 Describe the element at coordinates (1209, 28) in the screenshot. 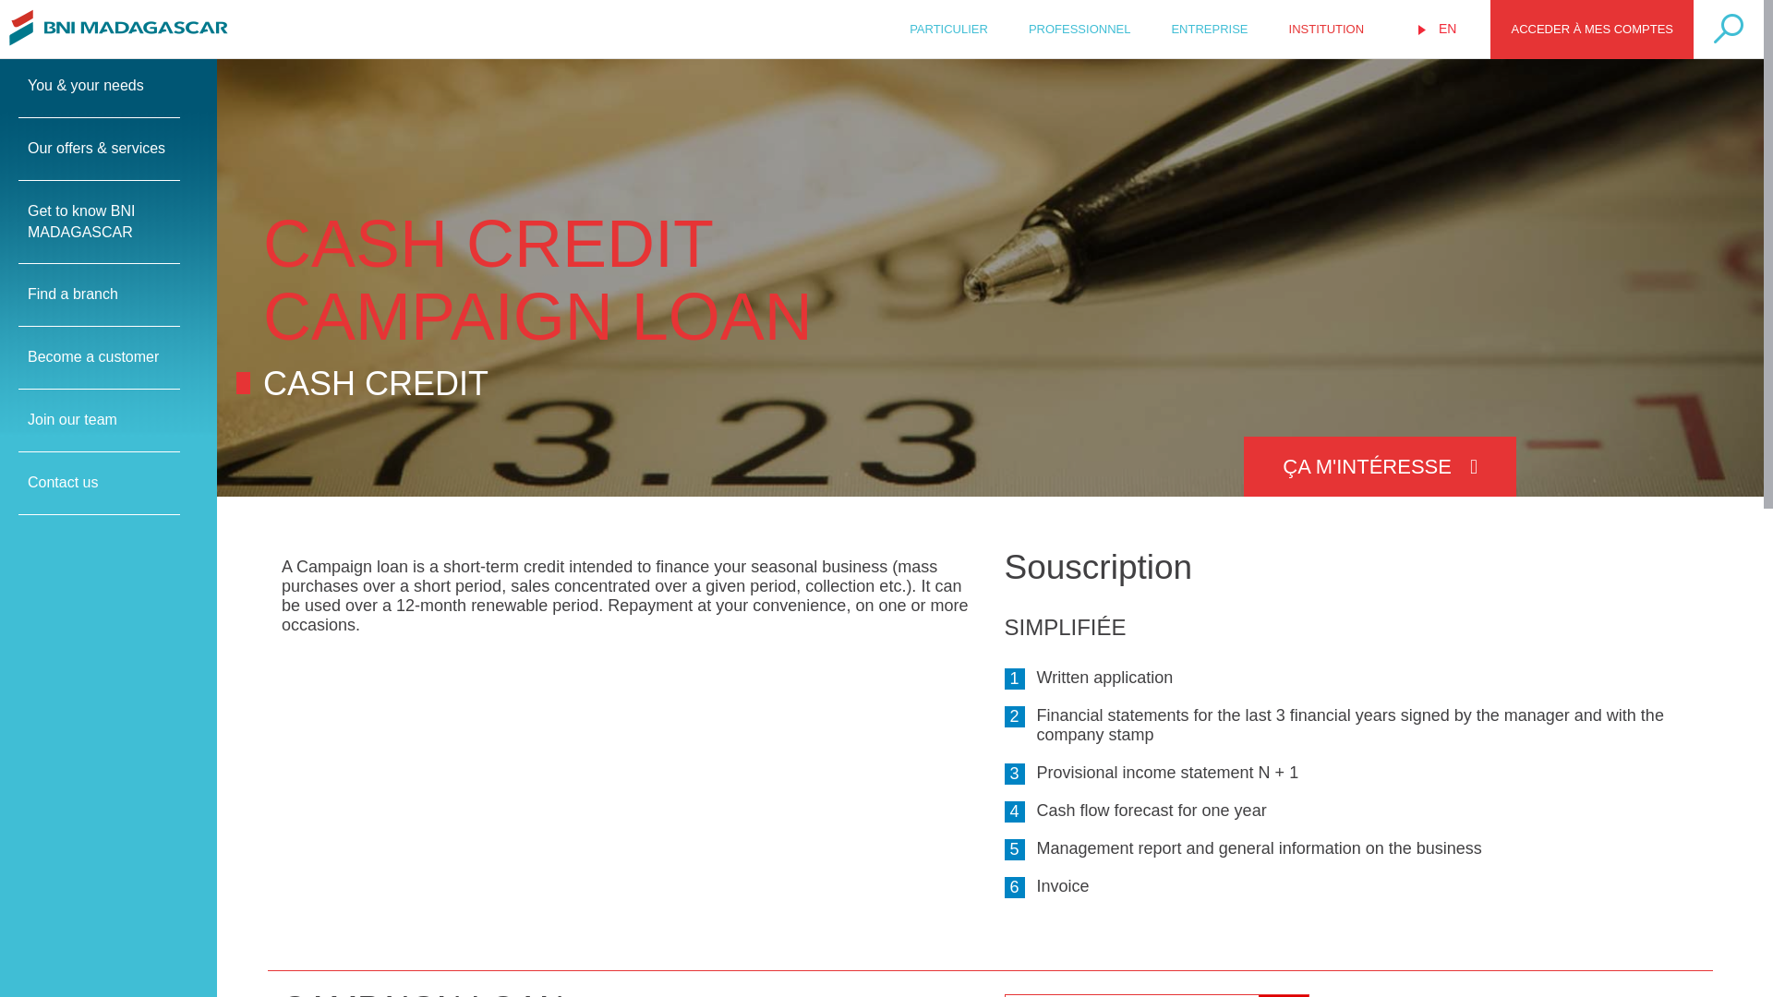

I see `ENTREPRISE` at that location.